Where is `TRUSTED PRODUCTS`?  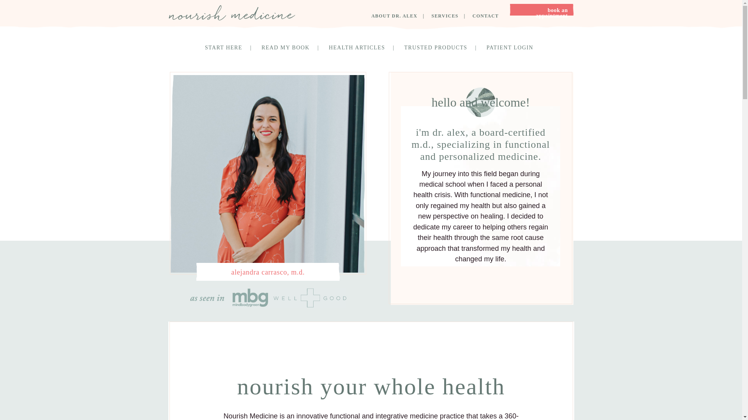
TRUSTED PRODUCTS is located at coordinates (445, 47).